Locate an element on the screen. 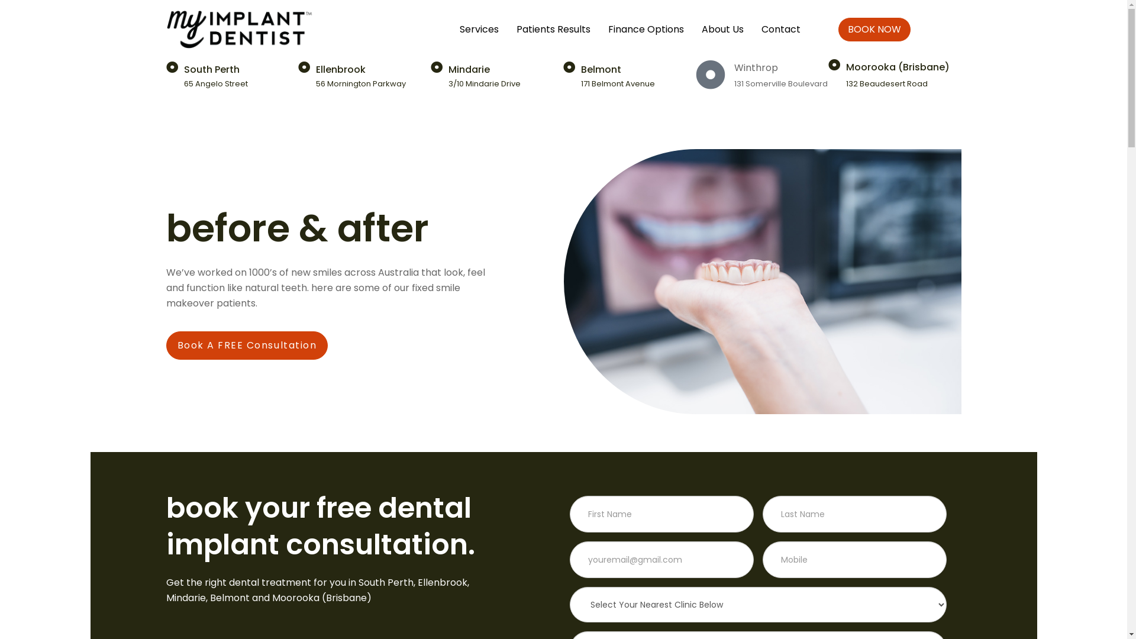 This screenshot has height=639, width=1136. Patients Results is located at coordinates (554, 30).